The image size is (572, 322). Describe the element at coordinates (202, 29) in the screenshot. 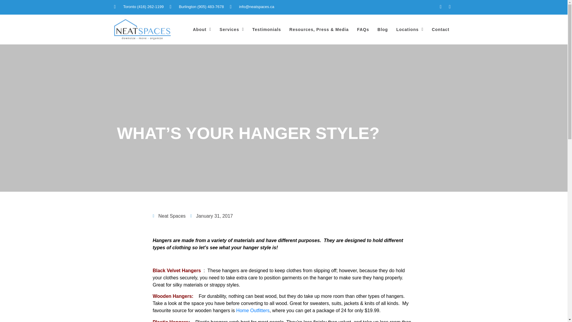

I see `About` at that location.